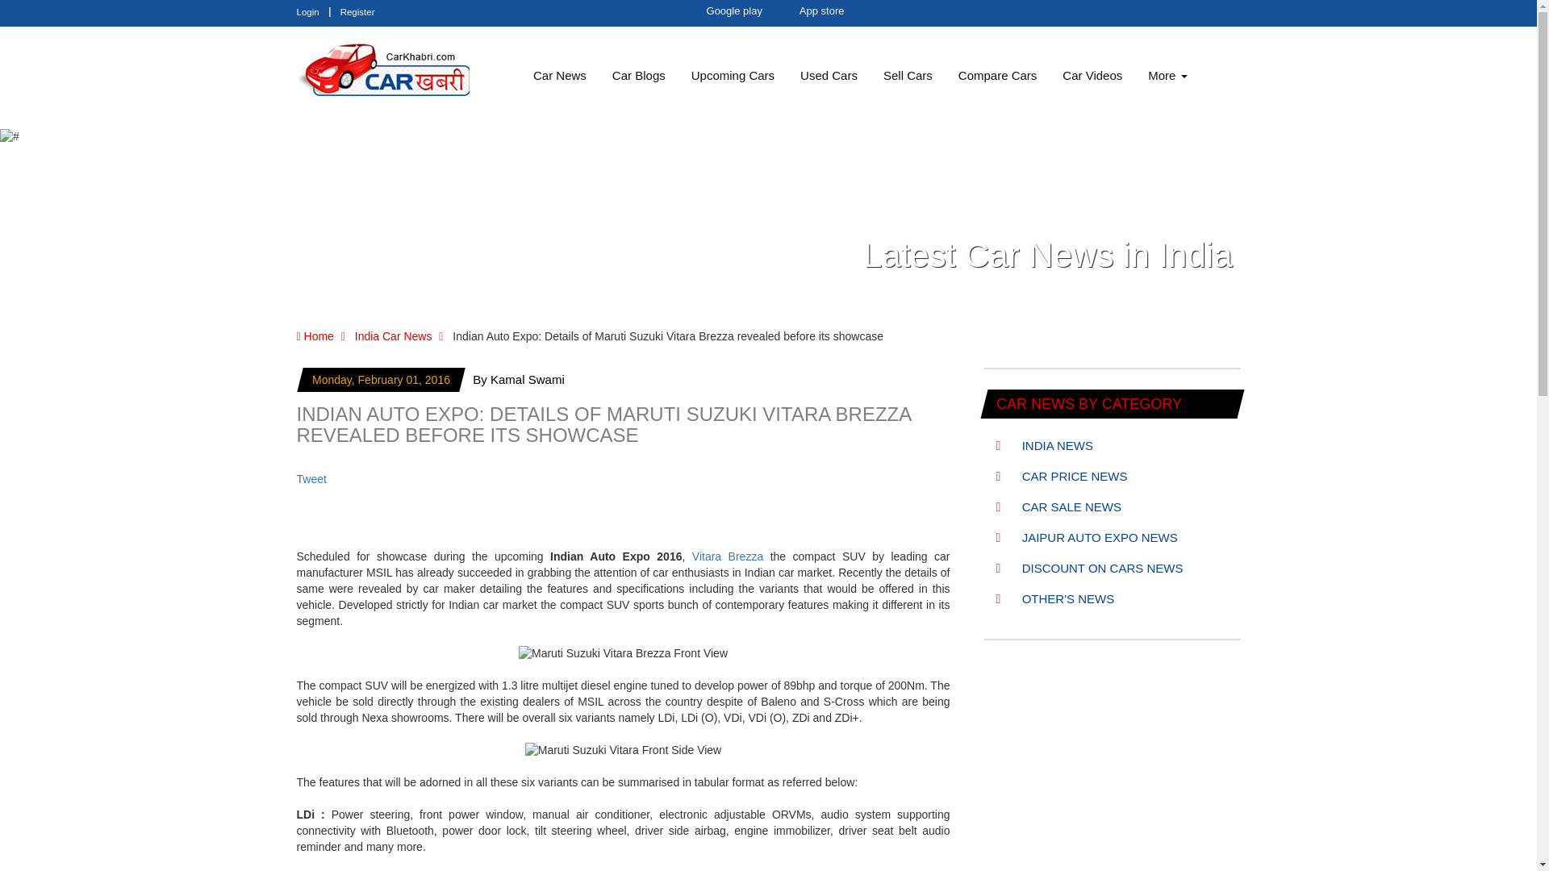 This screenshot has width=1549, height=871. I want to click on Maruti Suzuki Vitara Front Side View, so click(623, 750).